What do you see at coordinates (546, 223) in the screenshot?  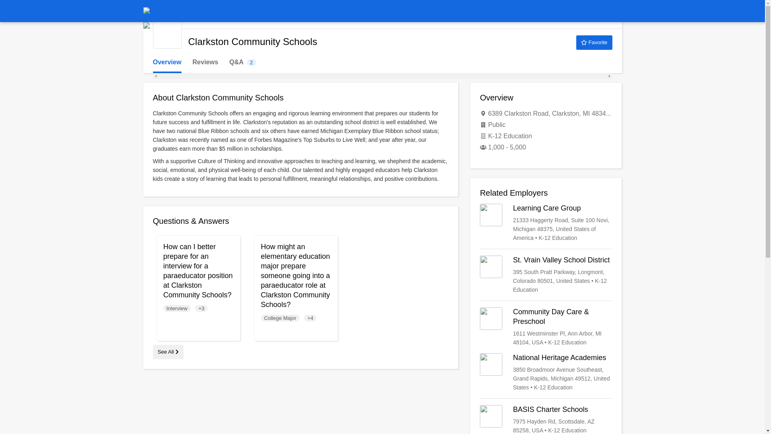 I see `Learning Care Group` at bounding box center [546, 223].